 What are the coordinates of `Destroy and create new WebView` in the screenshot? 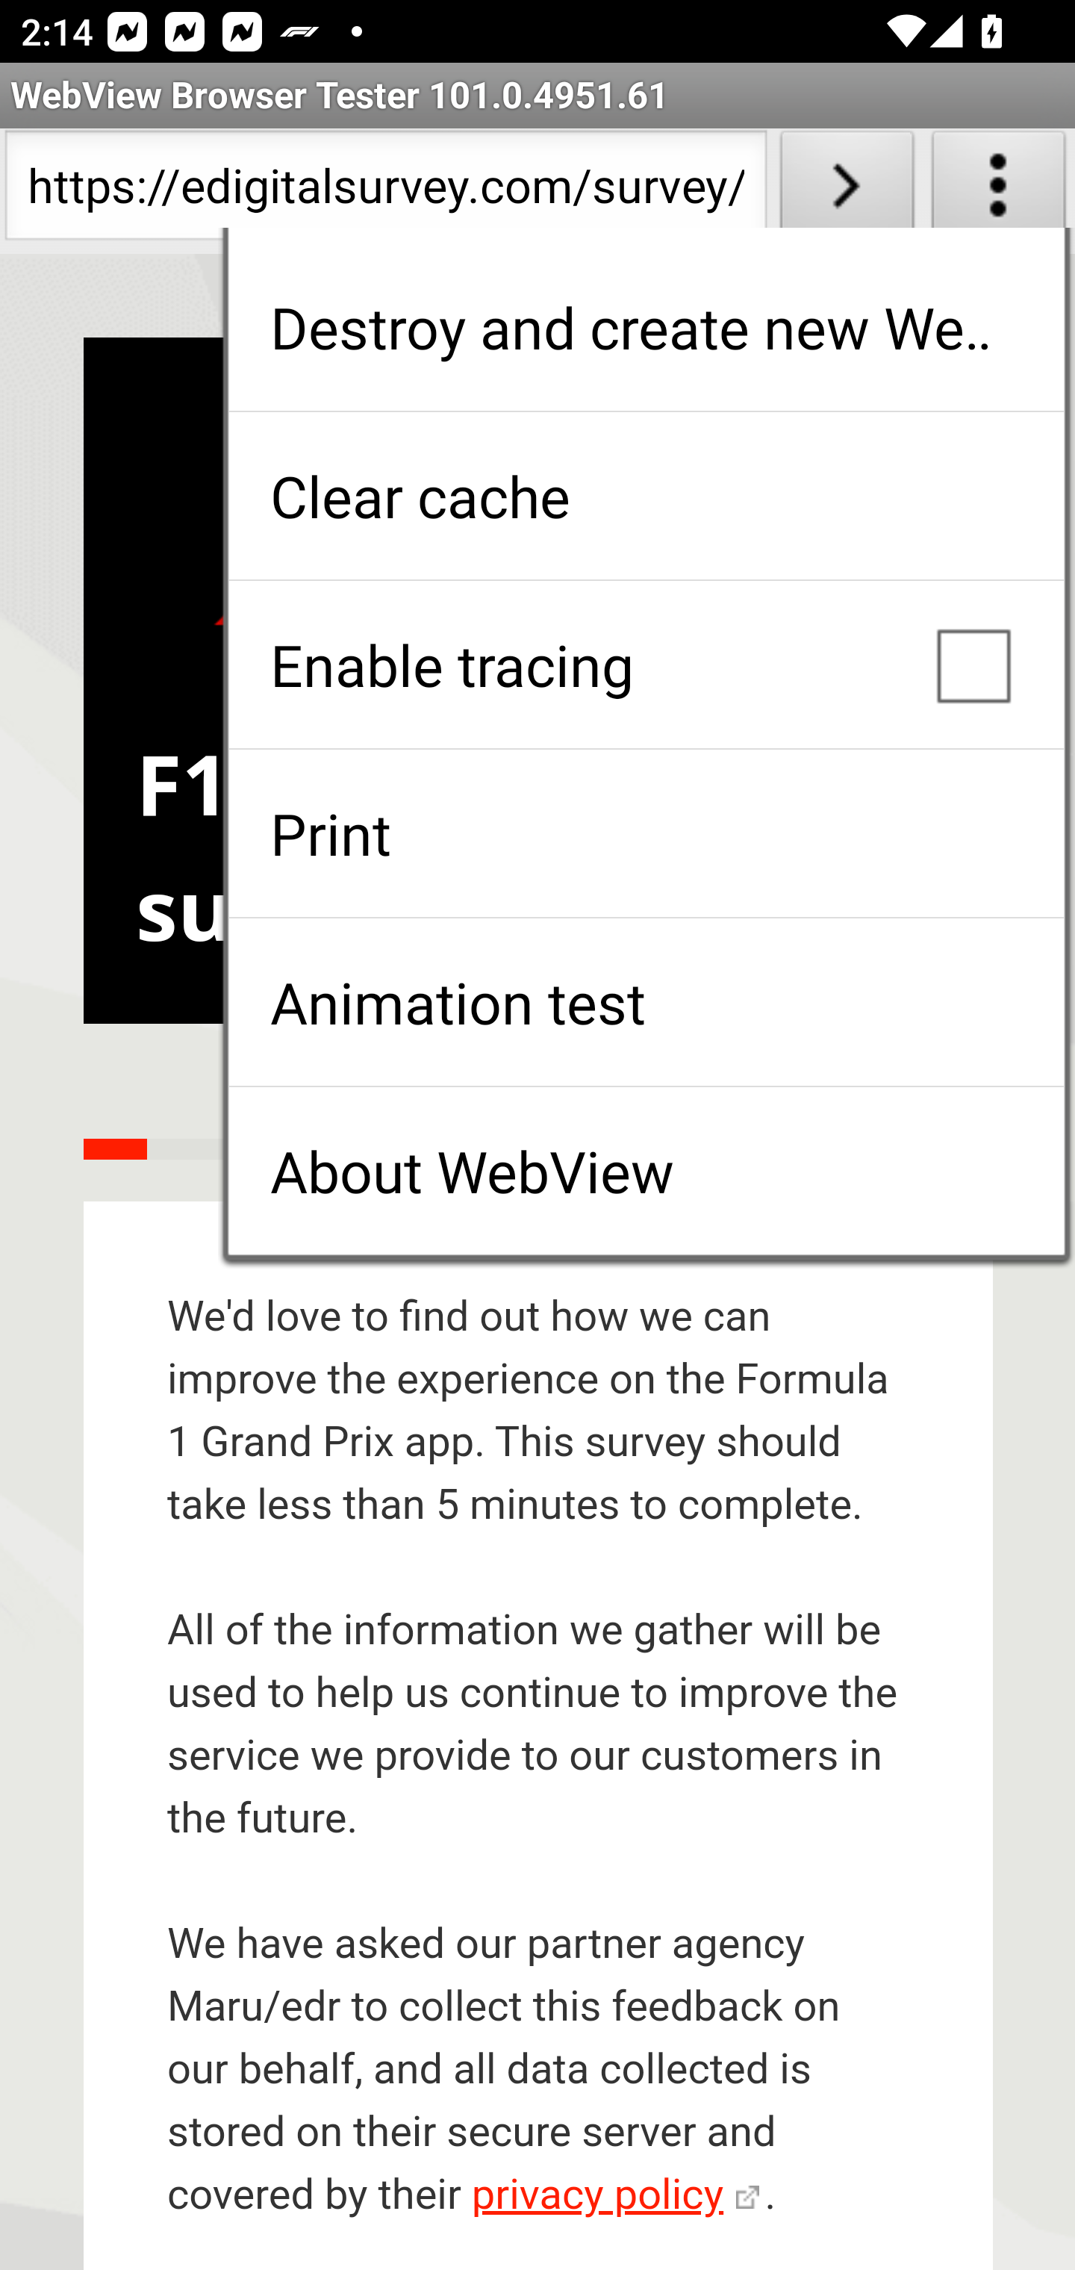 It's located at (646, 327).